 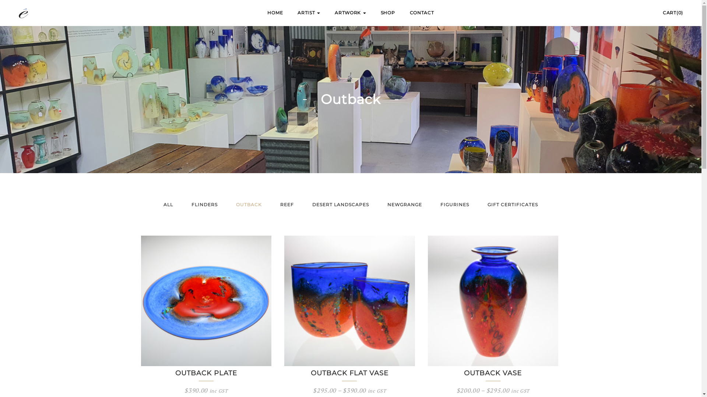 What do you see at coordinates (206, 314) in the screenshot?
I see `OUTBACK PLATE
$390.00 inc GST` at bounding box center [206, 314].